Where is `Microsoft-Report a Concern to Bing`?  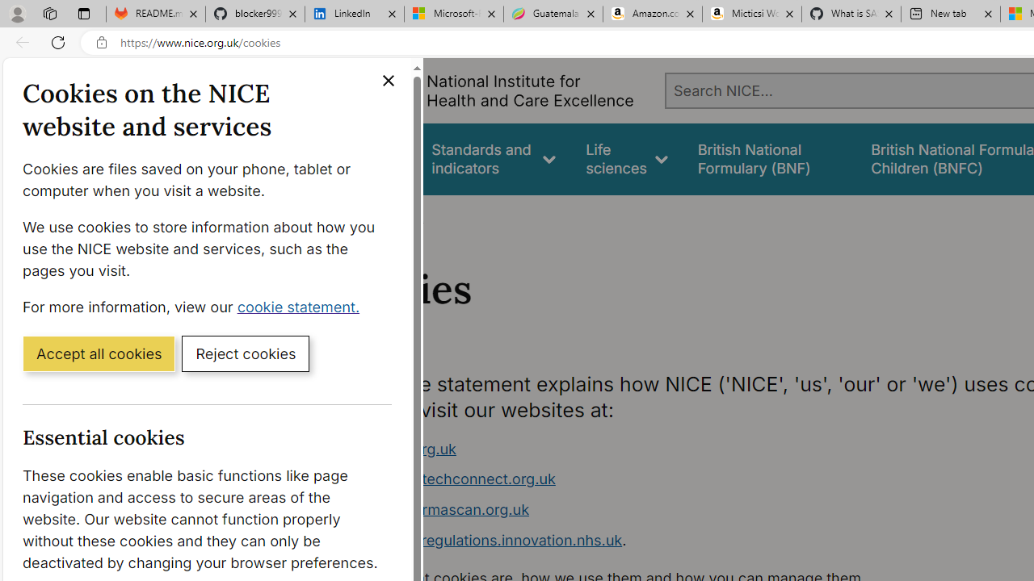 Microsoft-Report a Concern to Bing is located at coordinates (454, 15).